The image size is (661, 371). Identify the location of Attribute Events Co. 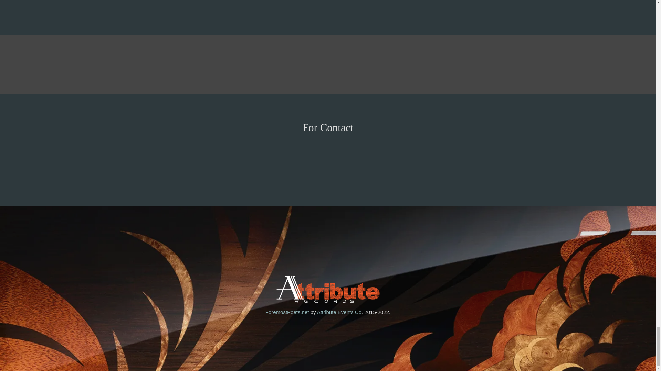
(339, 312).